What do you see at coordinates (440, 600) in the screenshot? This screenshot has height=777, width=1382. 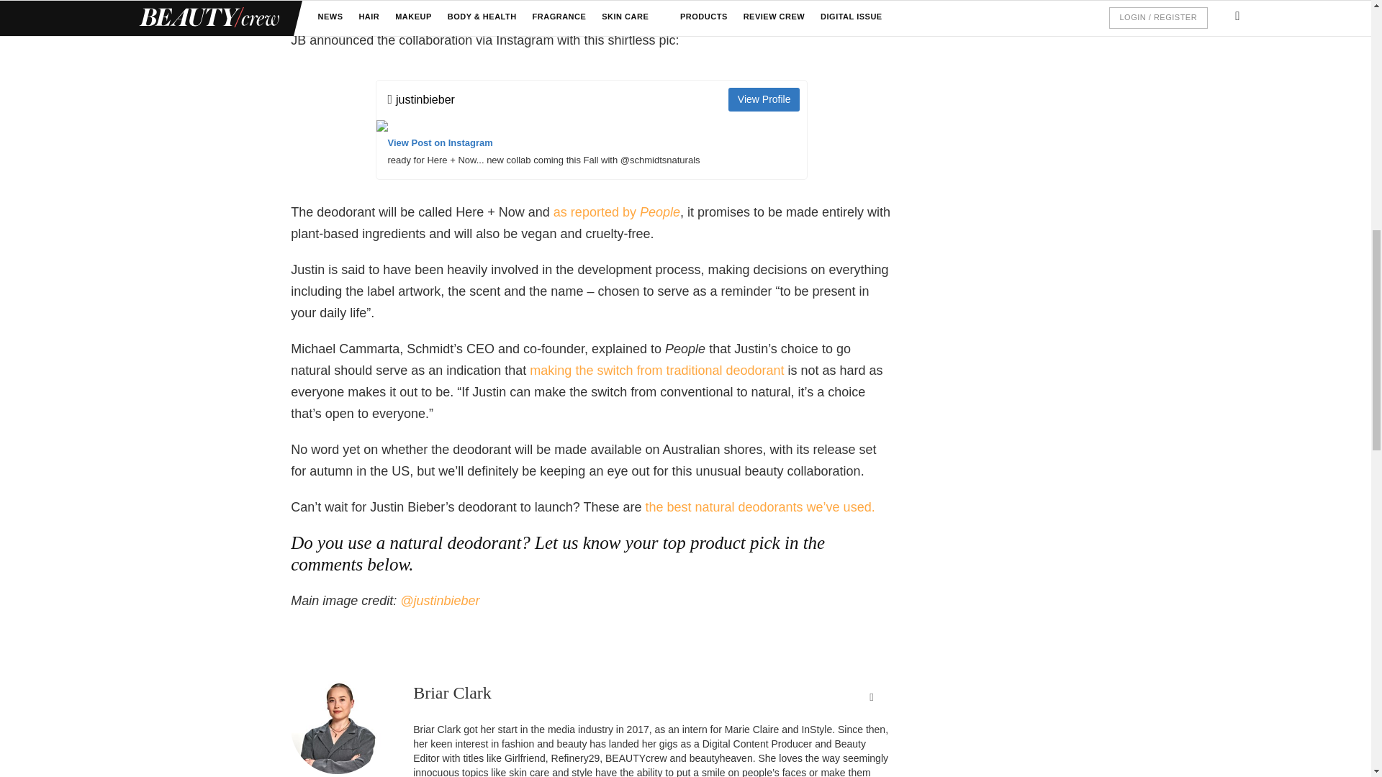 I see `Instagram` at bounding box center [440, 600].